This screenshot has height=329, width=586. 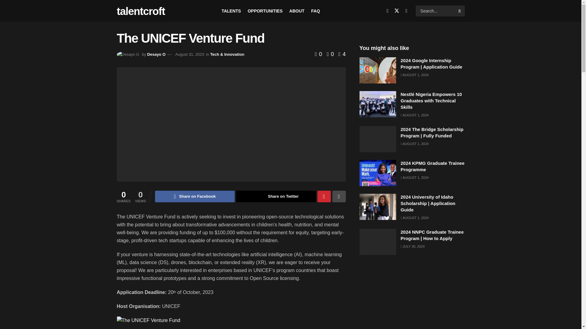 What do you see at coordinates (231, 11) in the screenshot?
I see `TALENTS` at bounding box center [231, 11].